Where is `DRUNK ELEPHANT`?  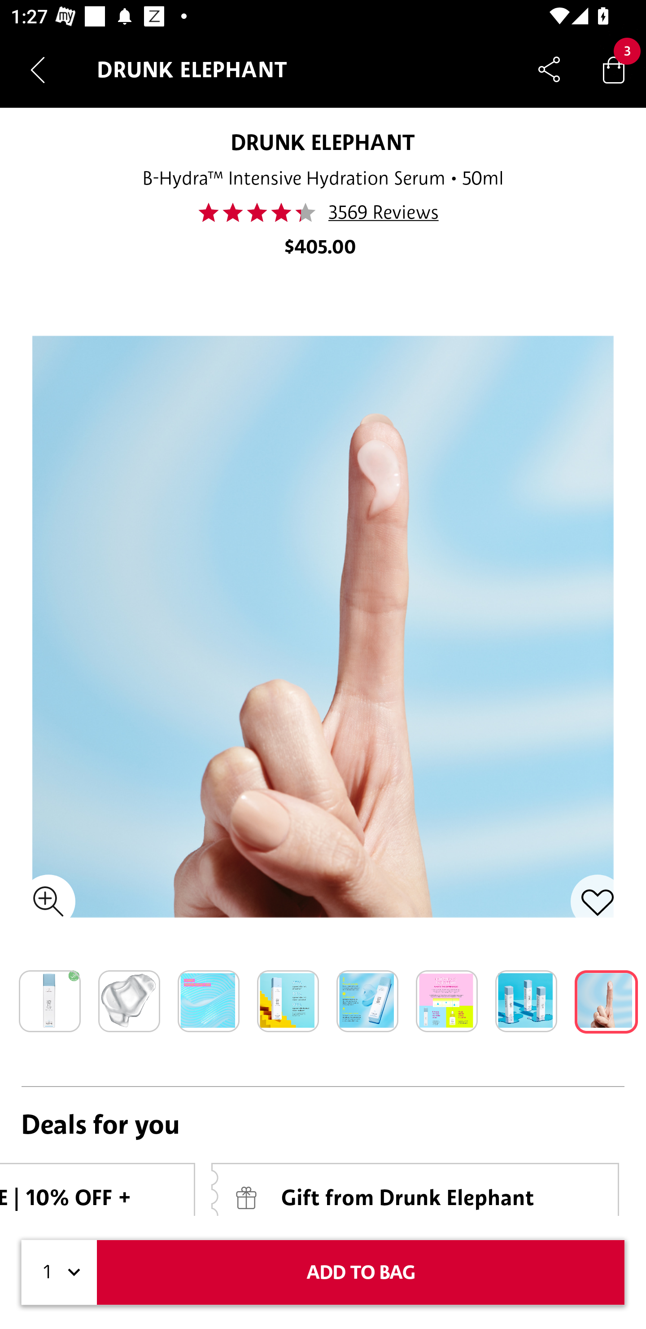 DRUNK ELEPHANT is located at coordinates (323, 142).